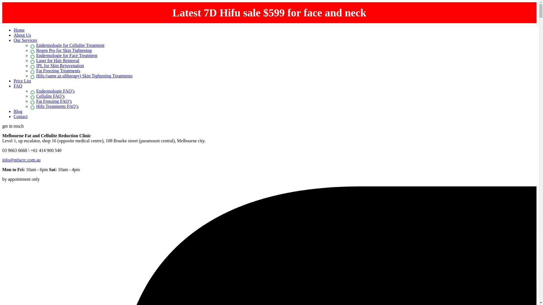 The width and height of the screenshot is (543, 305). I want to click on Price List, so click(22, 81).